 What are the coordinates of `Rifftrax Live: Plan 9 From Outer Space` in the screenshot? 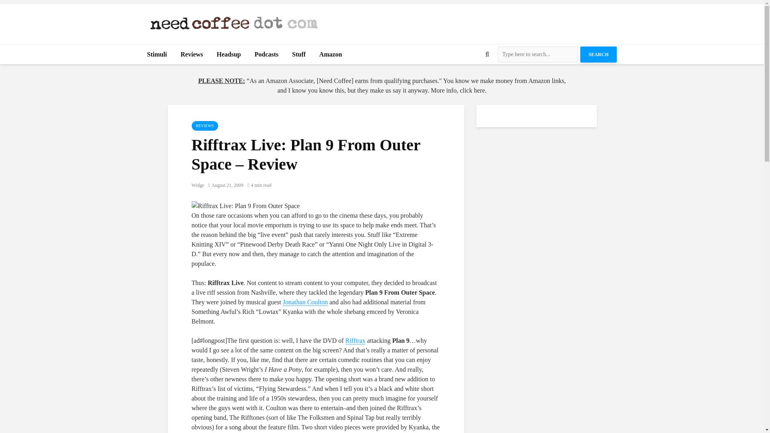 It's located at (246, 206).